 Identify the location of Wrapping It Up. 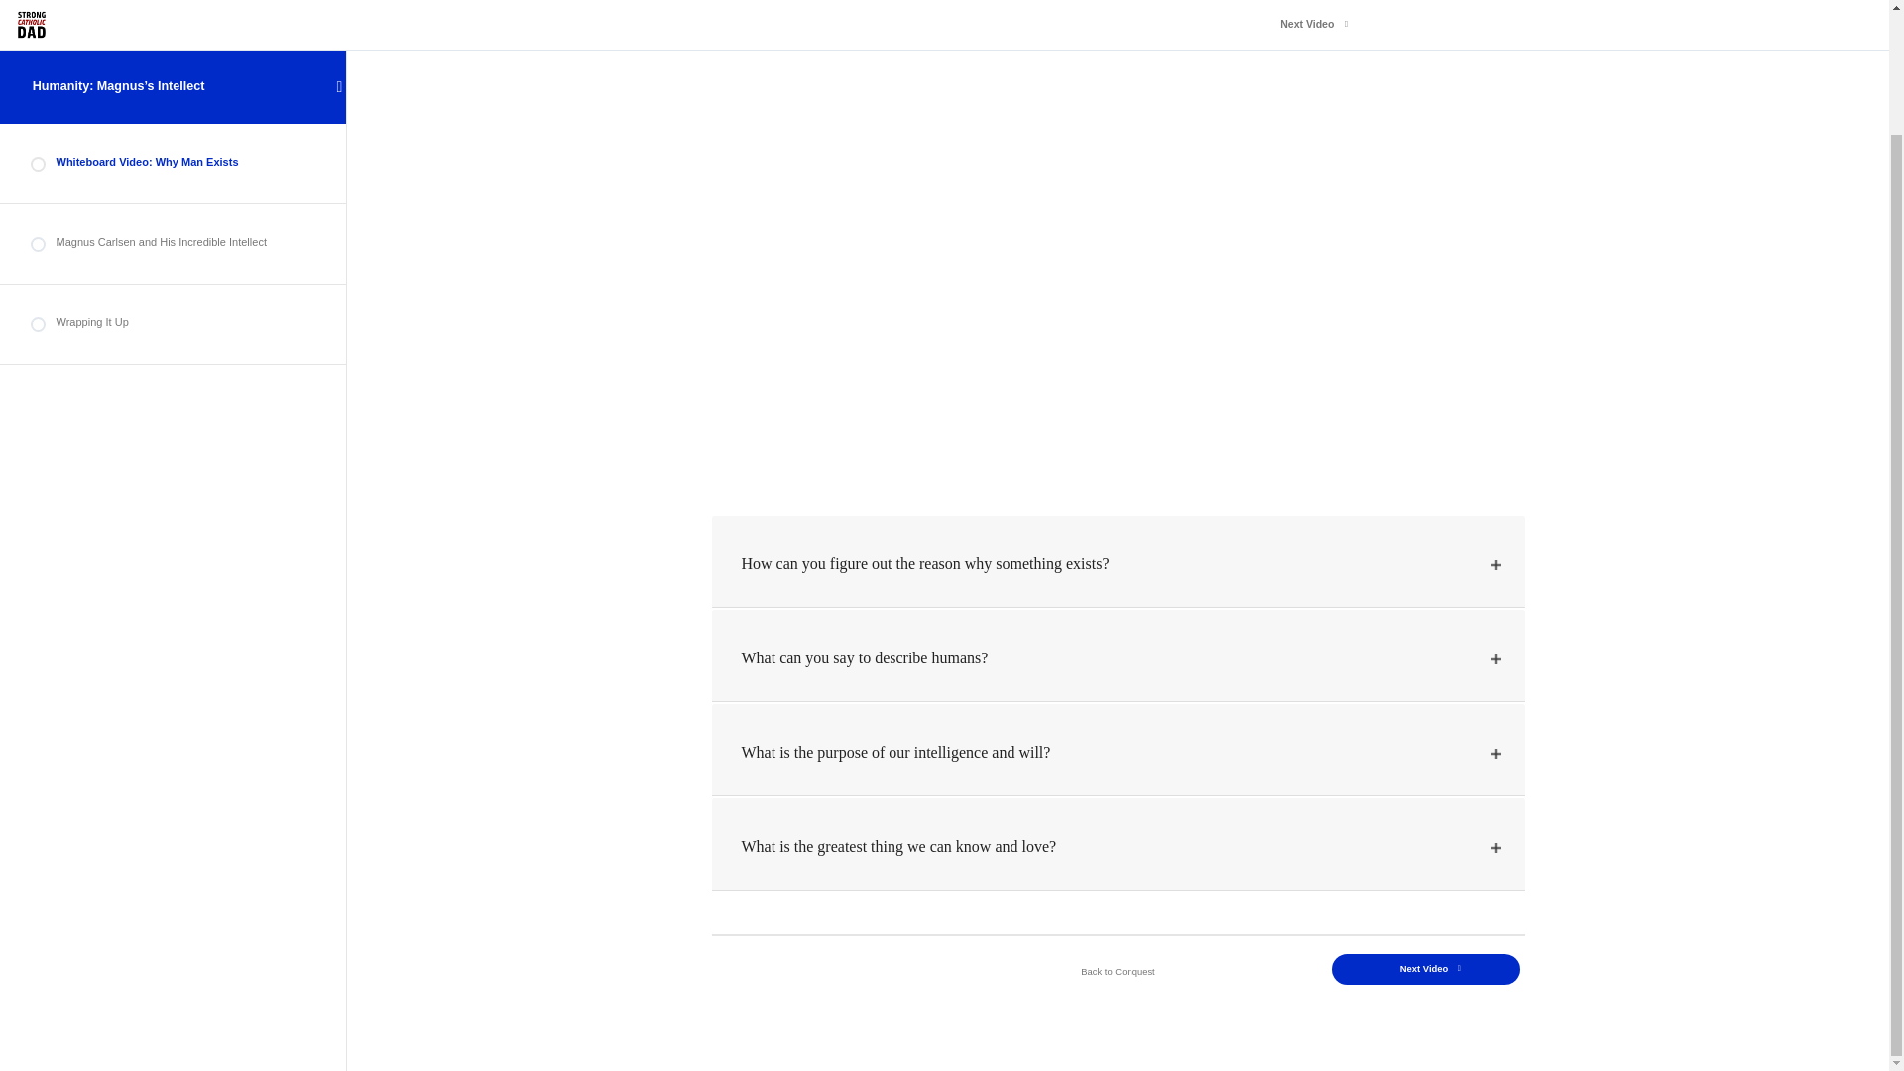
(174, 182).